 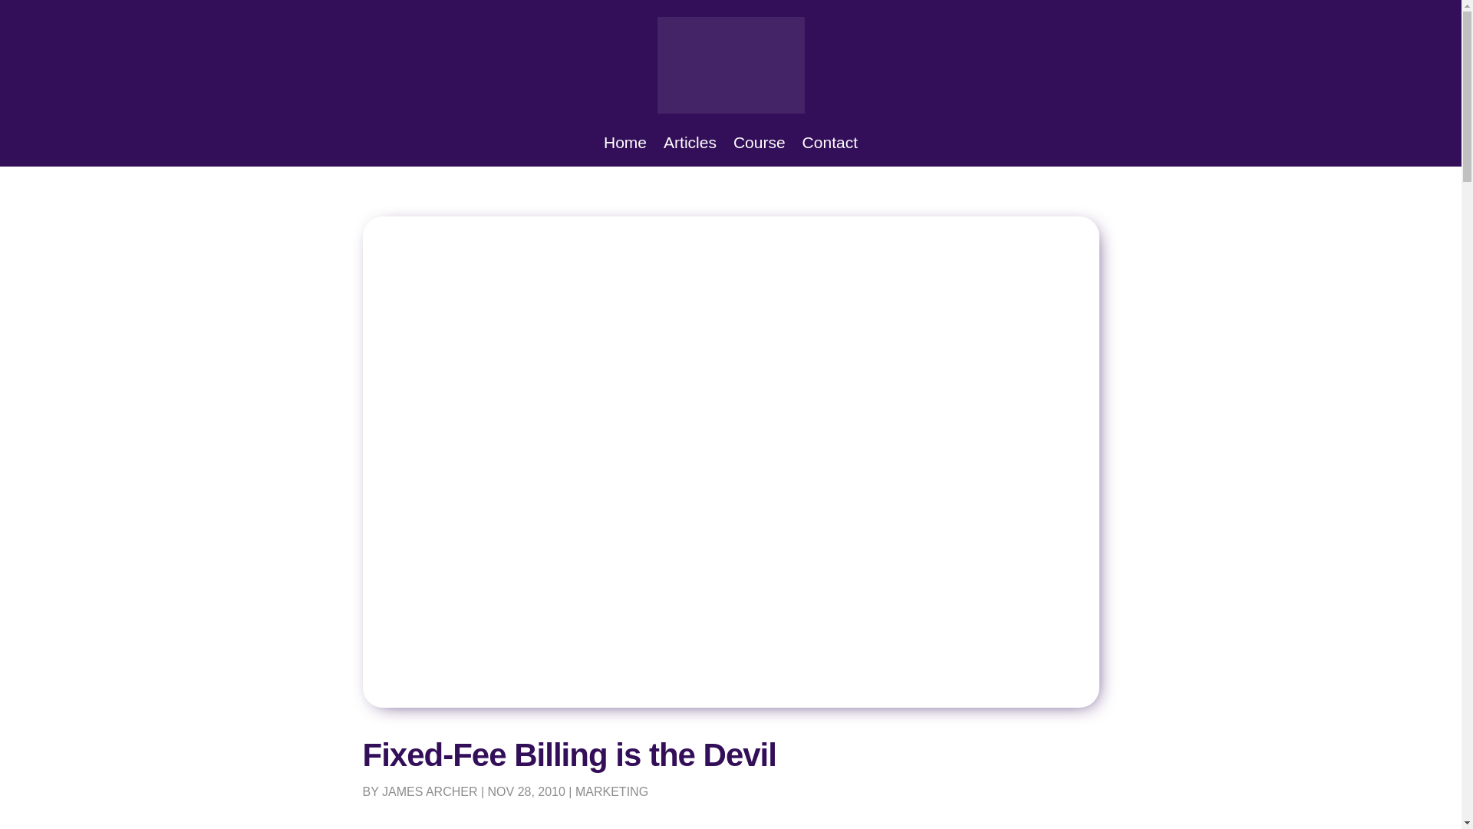 What do you see at coordinates (760, 145) in the screenshot?
I see `Course` at bounding box center [760, 145].